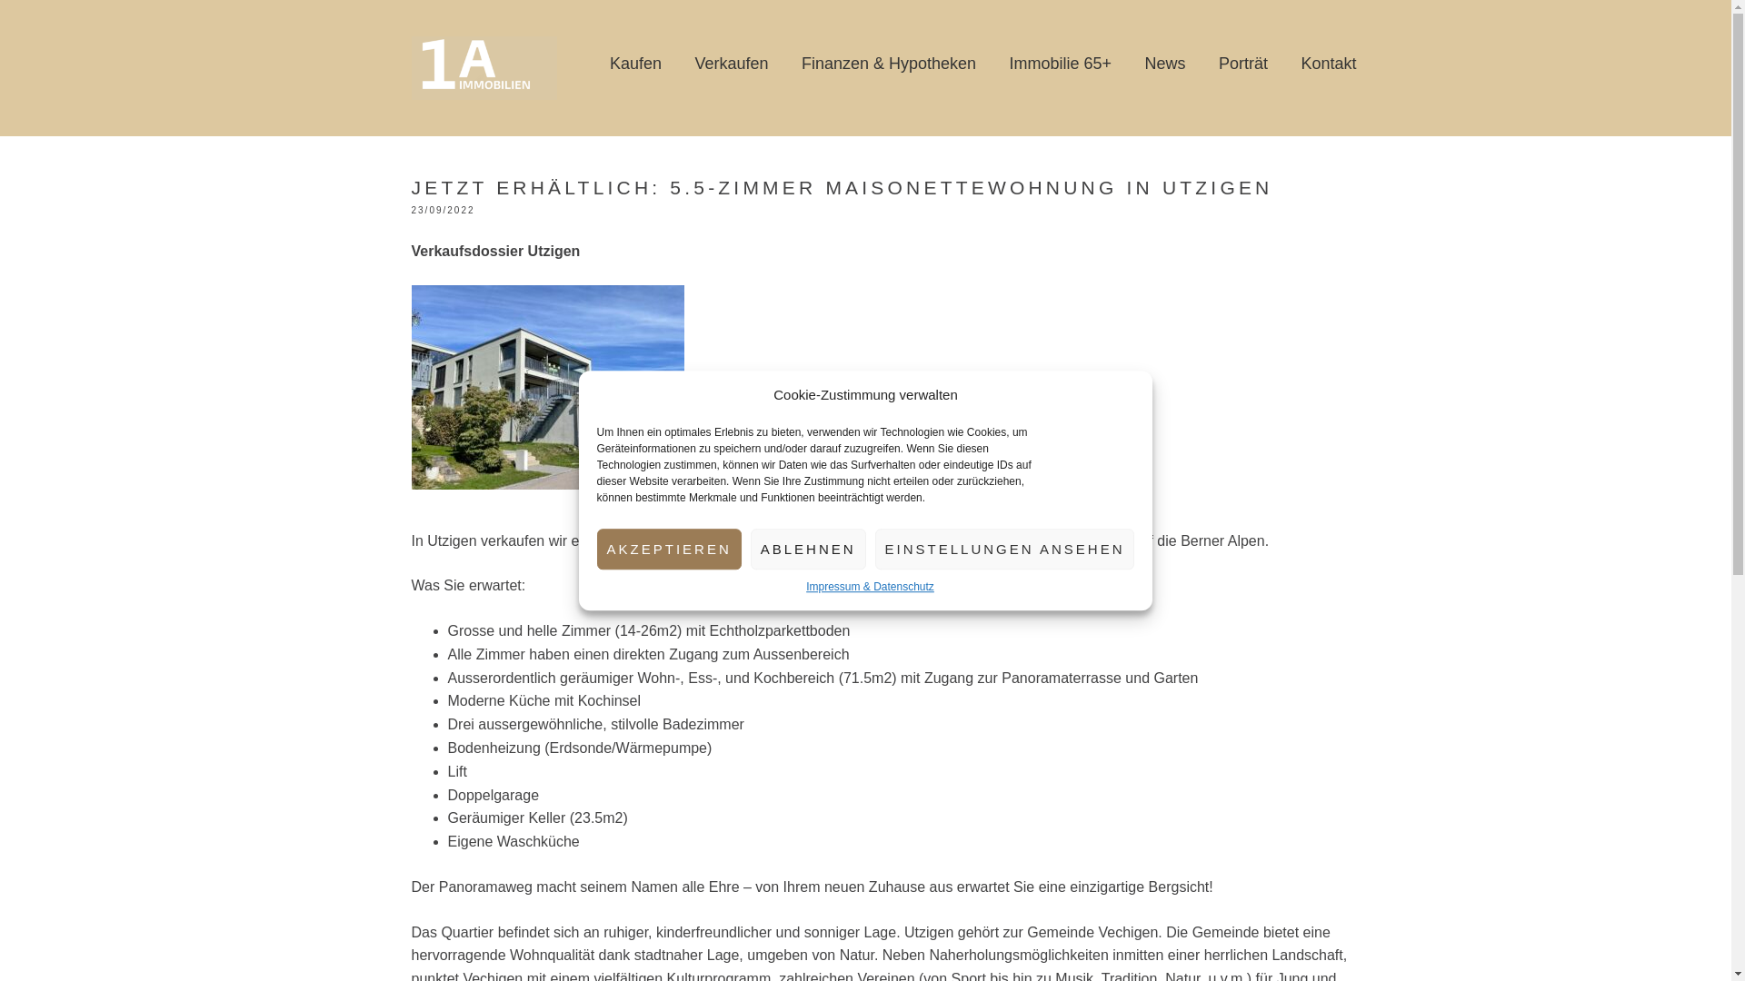 Image resolution: width=1745 pixels, height=981 pixels. I want to click on Verkaufen, so click(731, 64).